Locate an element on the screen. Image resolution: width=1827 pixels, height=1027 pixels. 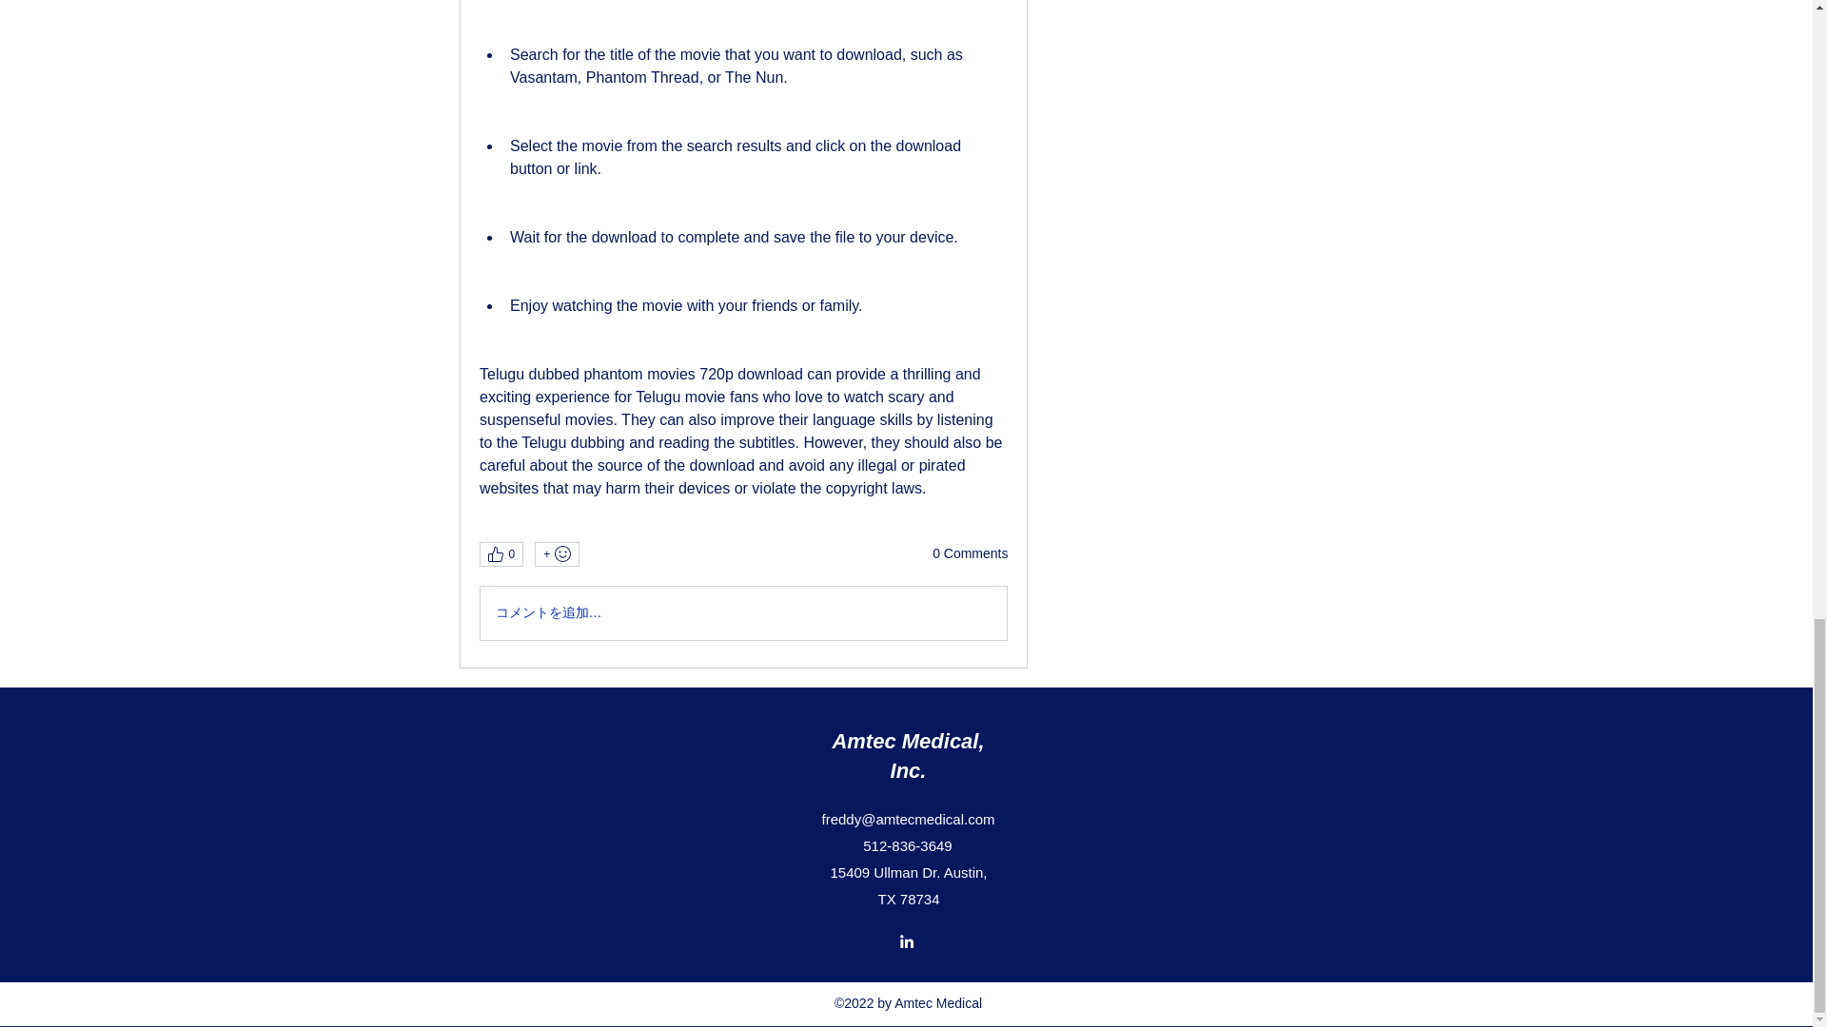
0 Comments is located at coordinates (970, 553).